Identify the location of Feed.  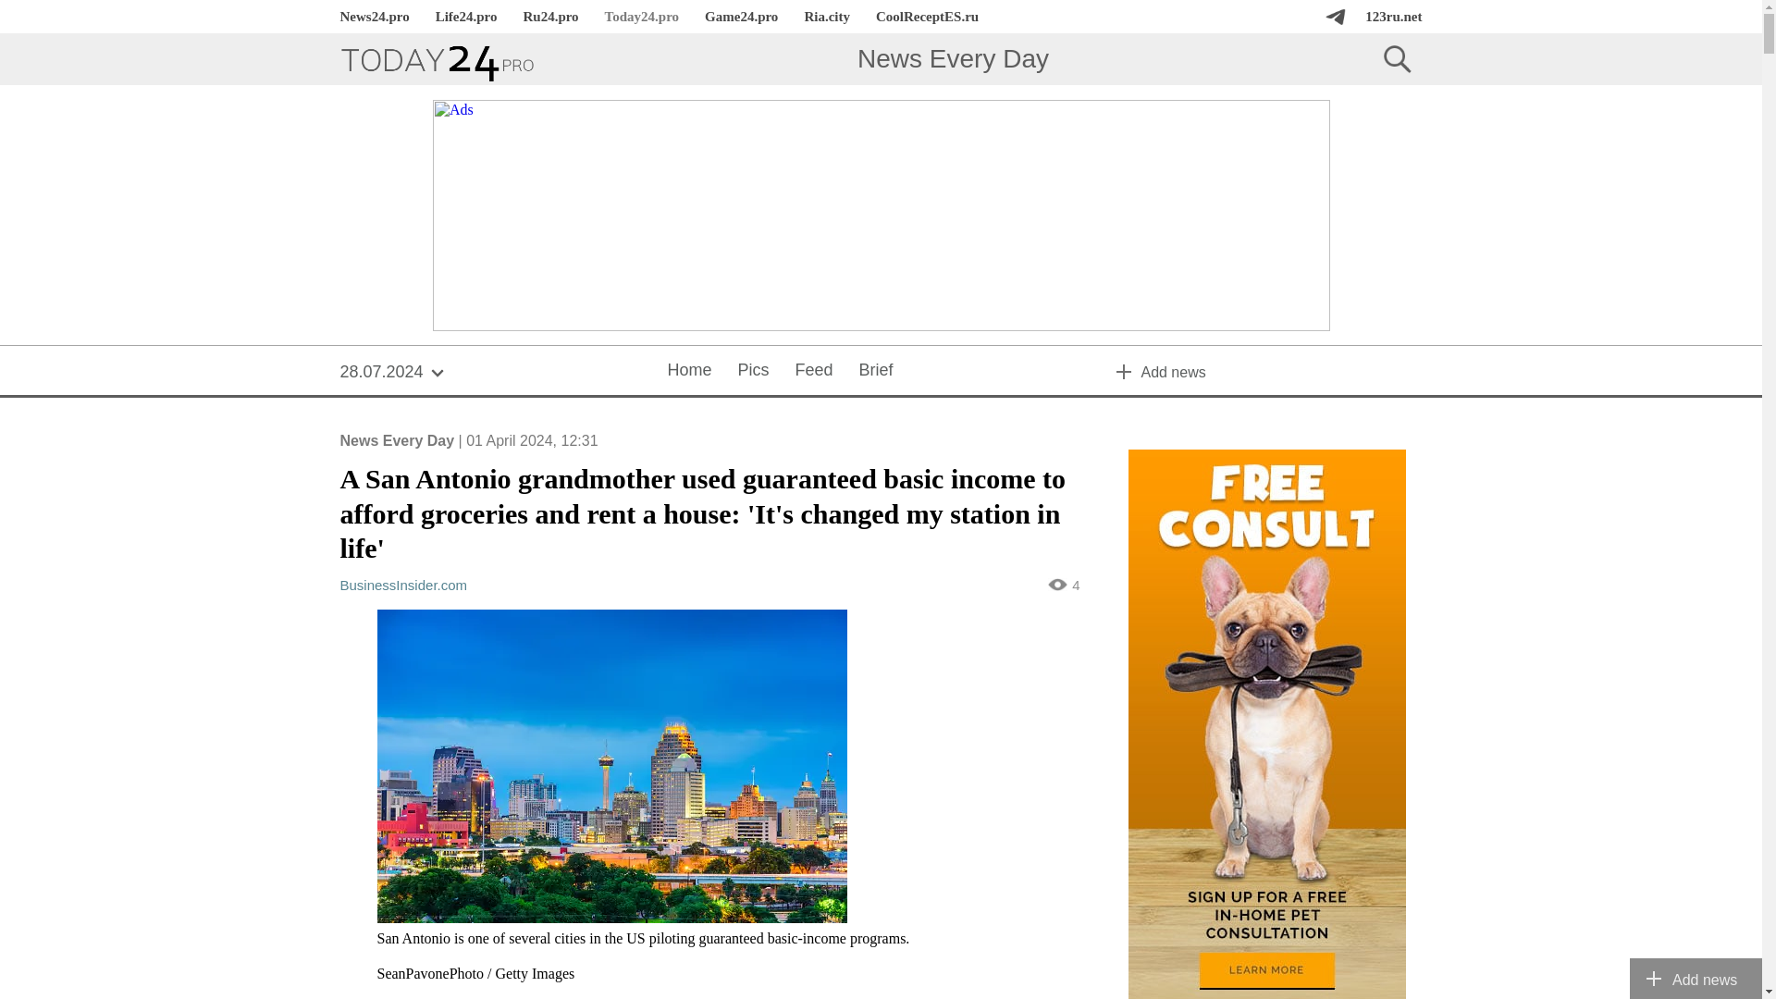
(814, 371).